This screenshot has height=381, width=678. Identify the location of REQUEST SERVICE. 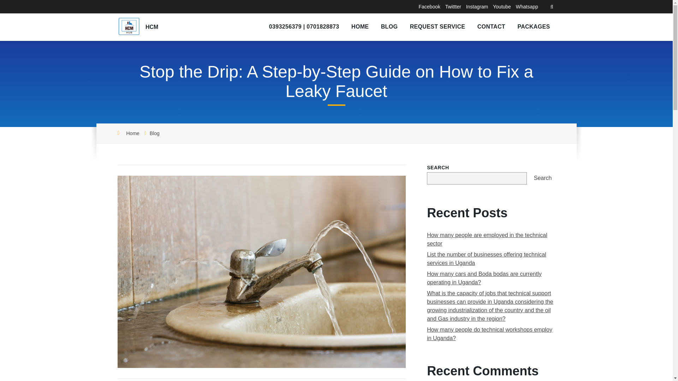
(438, 27).